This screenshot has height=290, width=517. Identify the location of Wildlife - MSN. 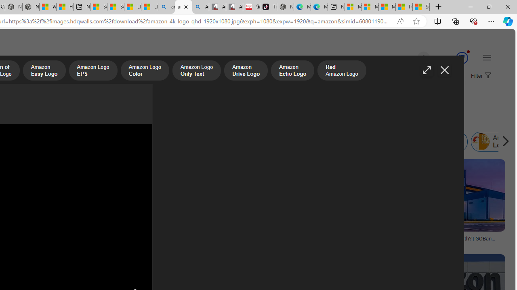
(48, 7).